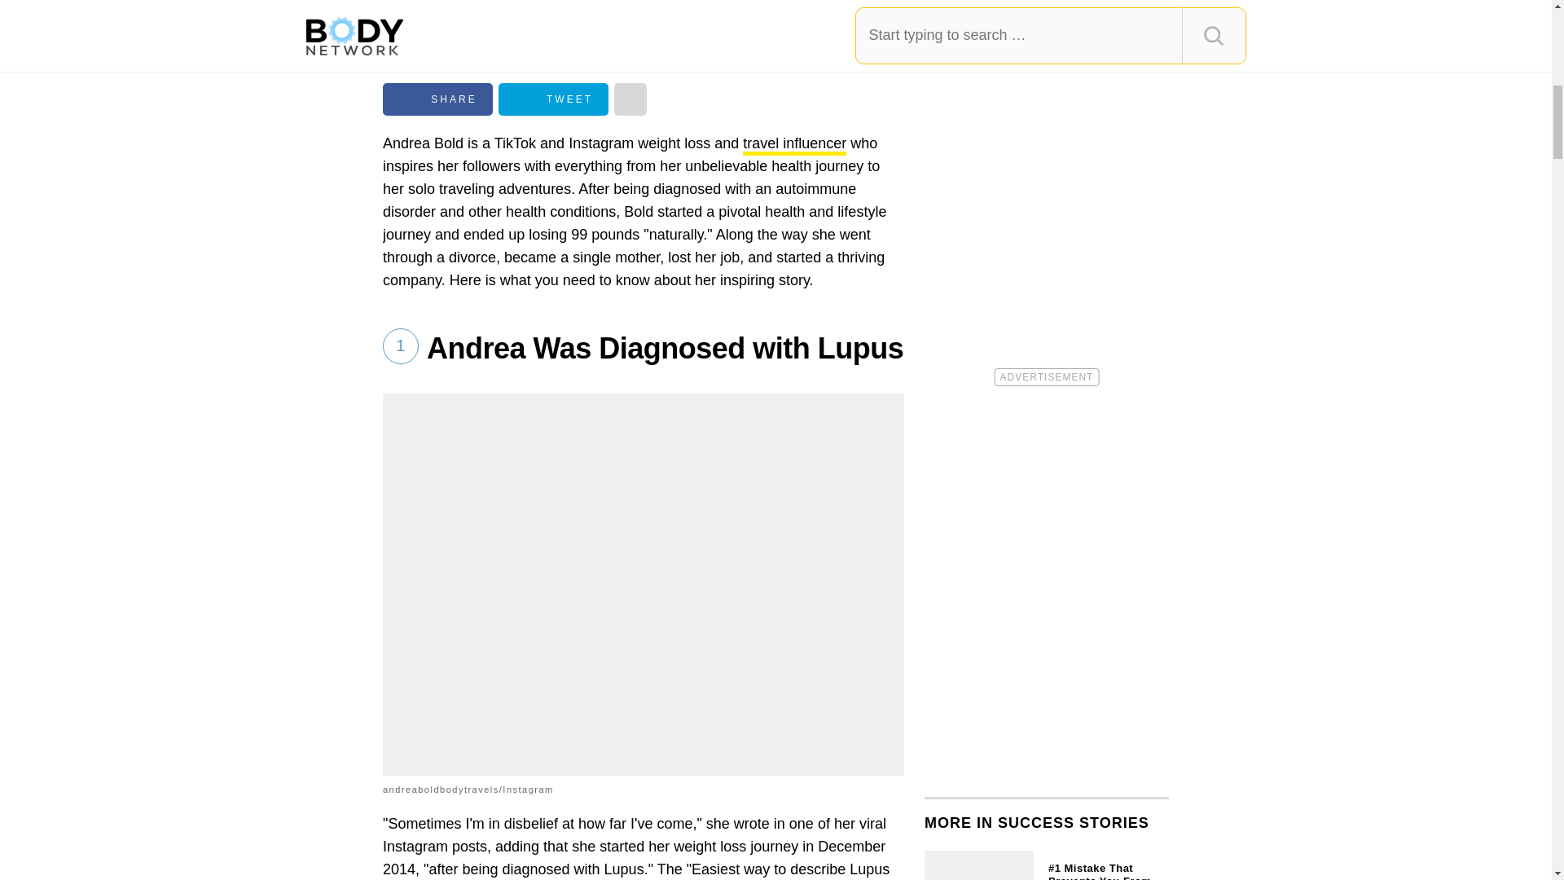 The height and width of the screenshot is (880, 1564). Describe the element at coordinates (794, 145) in the screenshot. I see `travel influencer` at that location.